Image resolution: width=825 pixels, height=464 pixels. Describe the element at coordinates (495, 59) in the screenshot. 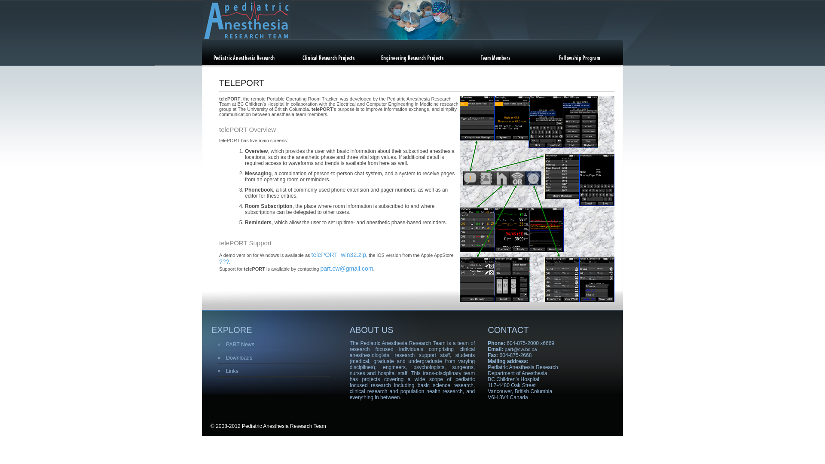

I see `Team` at that location.